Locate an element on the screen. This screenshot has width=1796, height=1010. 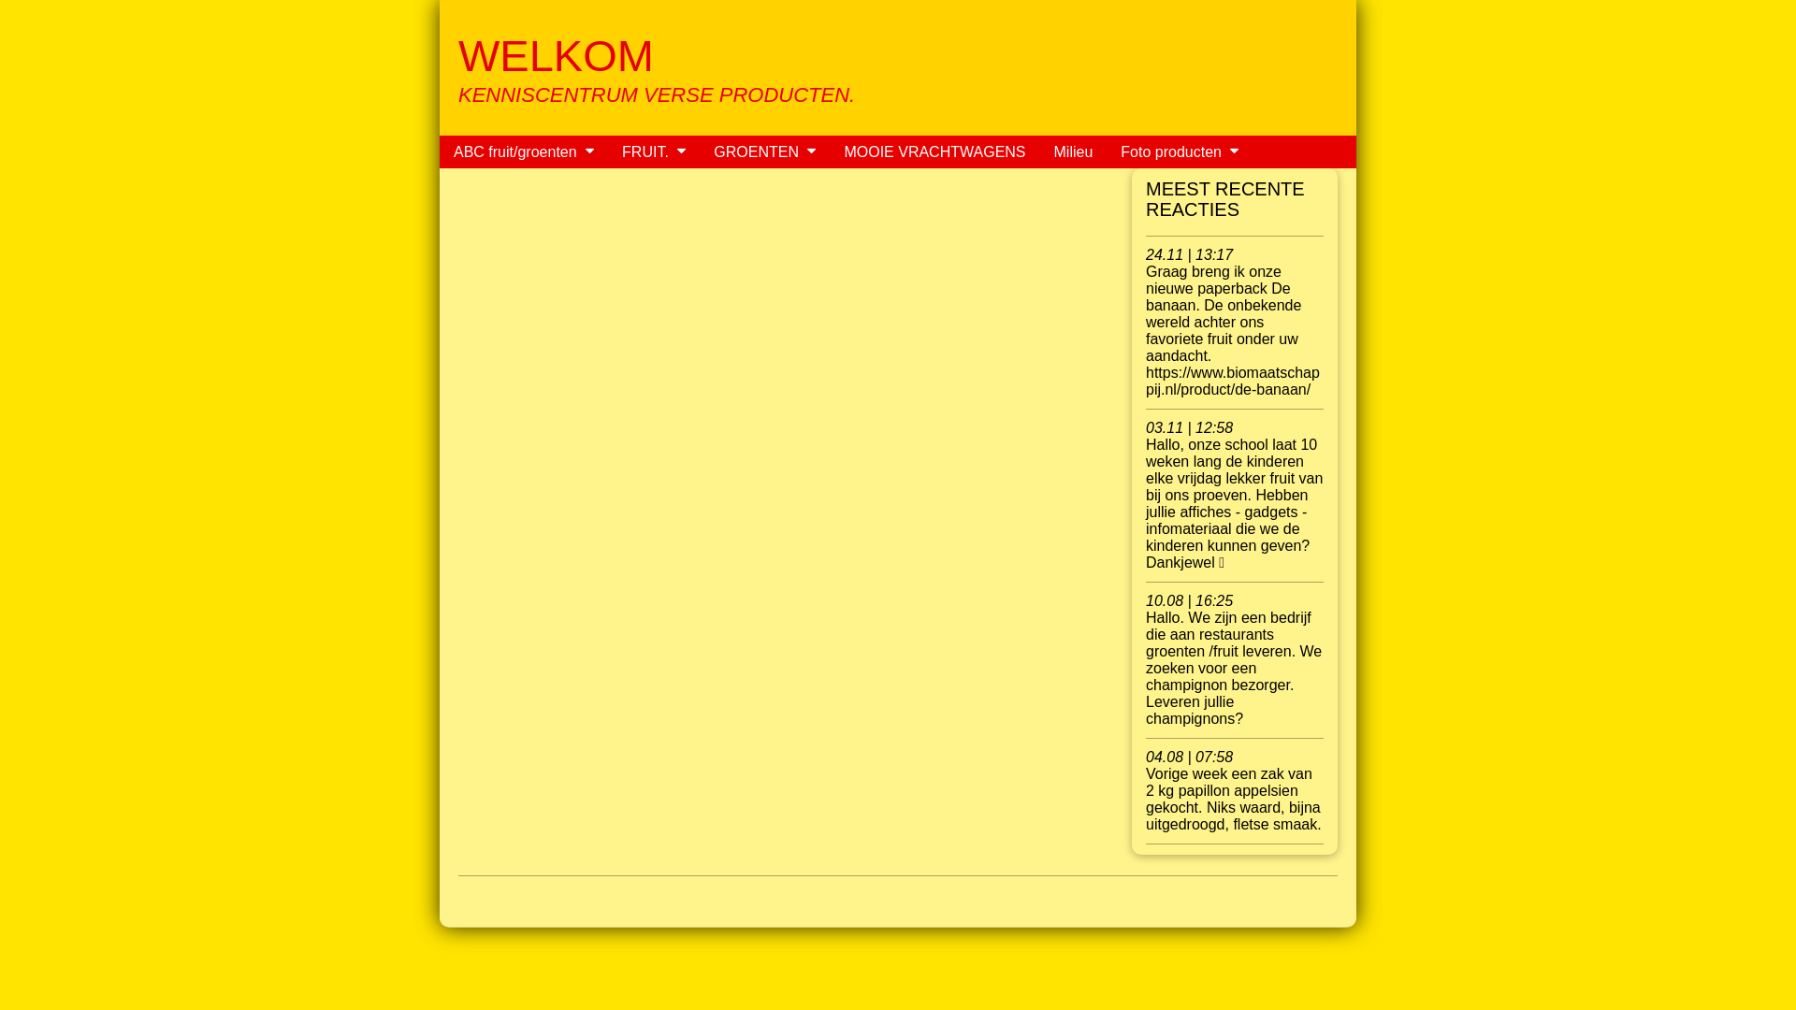
GROENTEN is located at coordinates (752, 151).